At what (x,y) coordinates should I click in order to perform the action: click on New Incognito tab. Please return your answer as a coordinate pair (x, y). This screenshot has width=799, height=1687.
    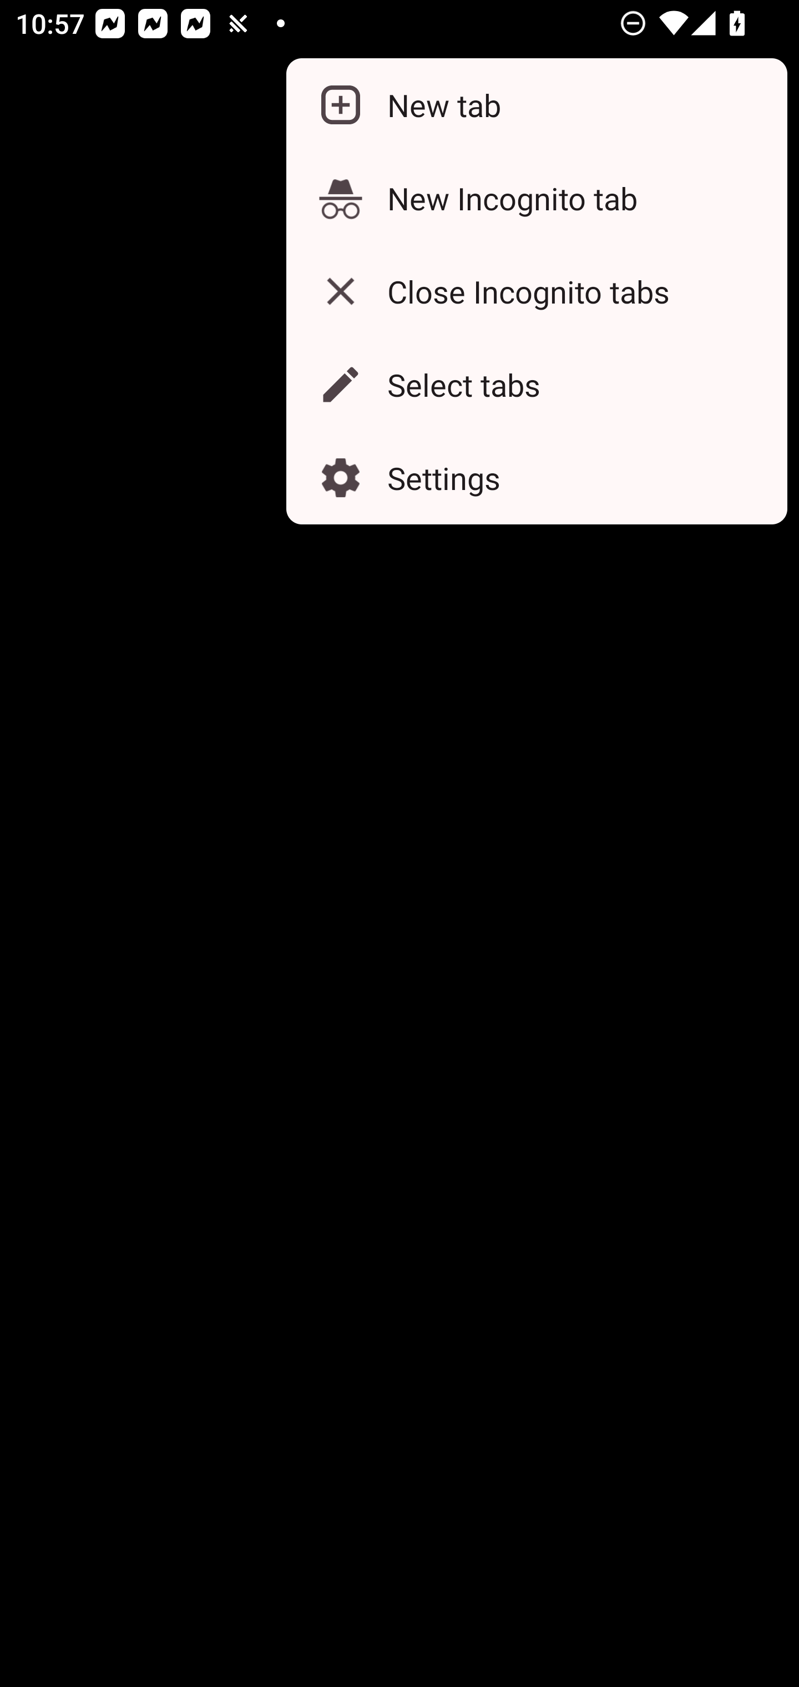
    Looking at the image, I should click on (536, 198).